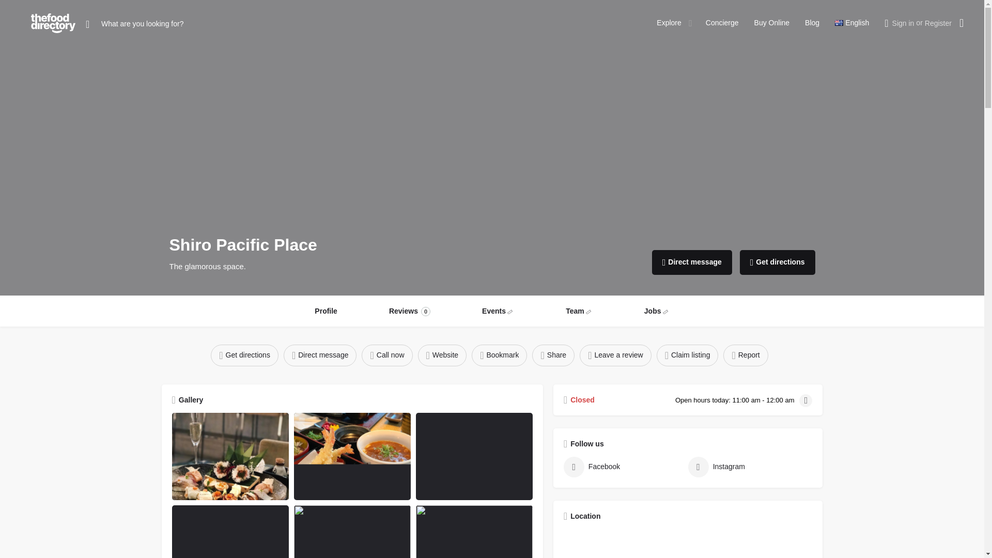 The height and width of the screenshot is (558, 992). I want to click on Leave a review, so click(615, 355).